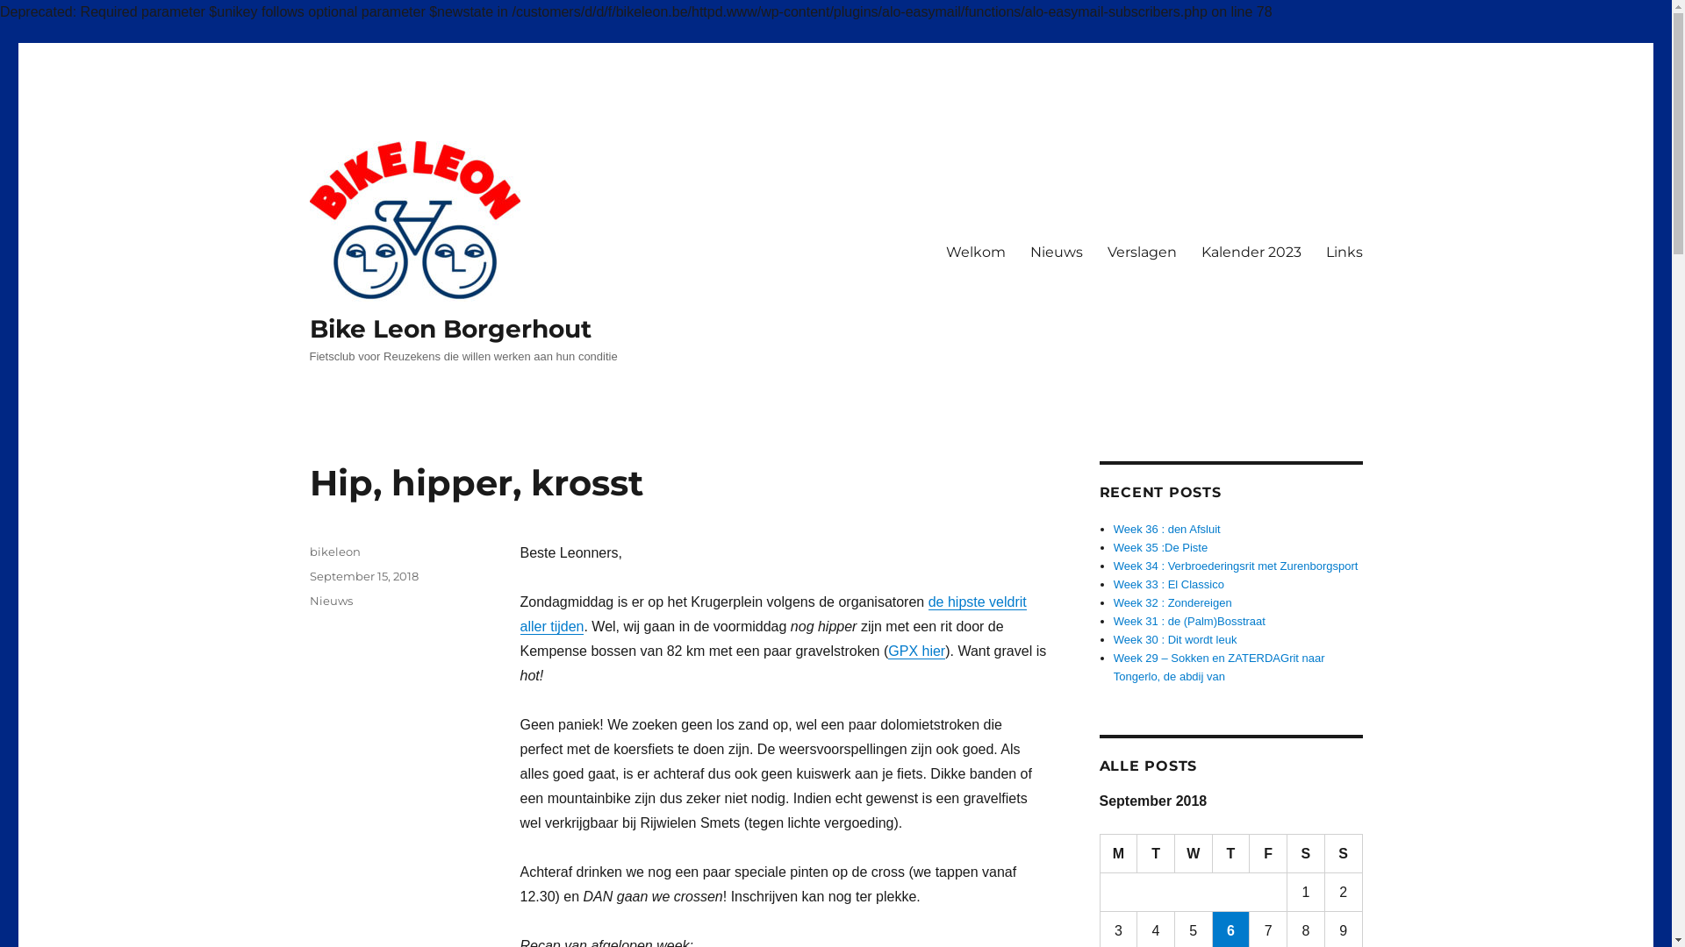 Image resolution: width=1685 pixels, height=947 pixels. I want to click on Links, so click(1344, 252).